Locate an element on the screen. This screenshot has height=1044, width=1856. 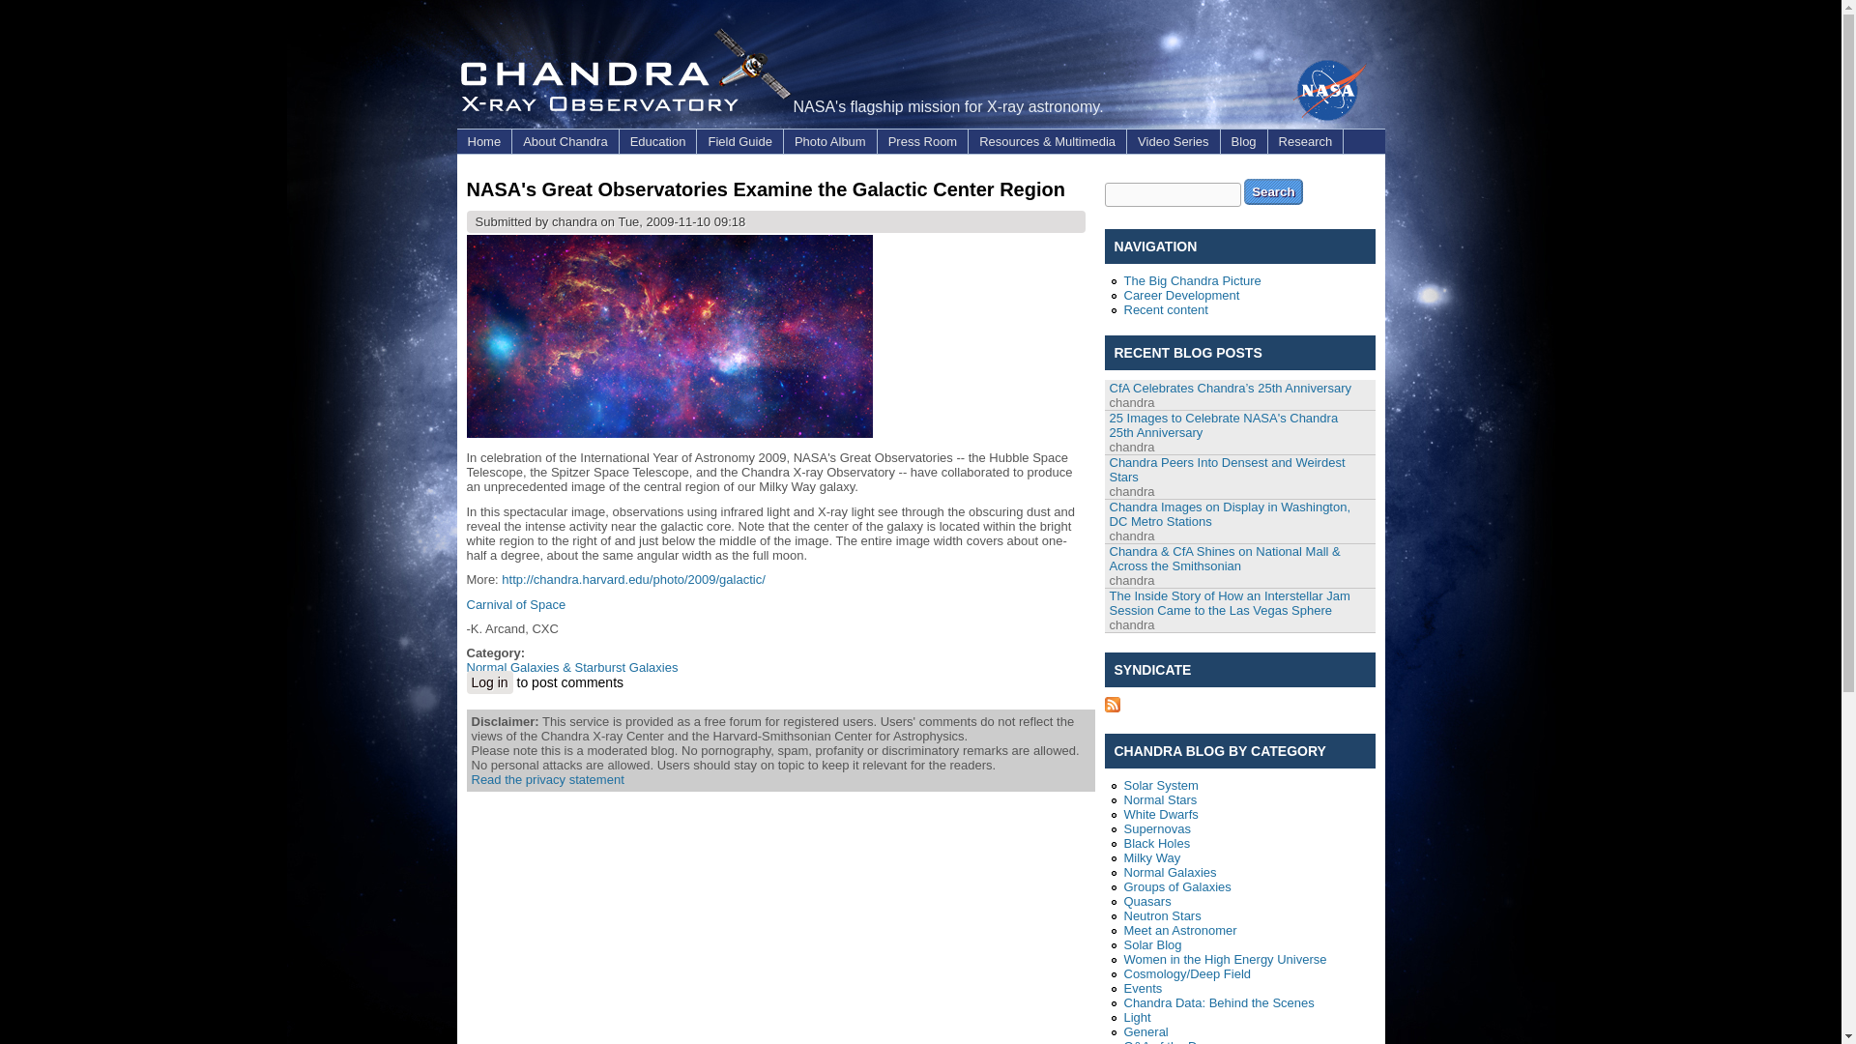
Chandra Images on Display in Washington, DC Metro Stations is located at coordinates (1230, 514).